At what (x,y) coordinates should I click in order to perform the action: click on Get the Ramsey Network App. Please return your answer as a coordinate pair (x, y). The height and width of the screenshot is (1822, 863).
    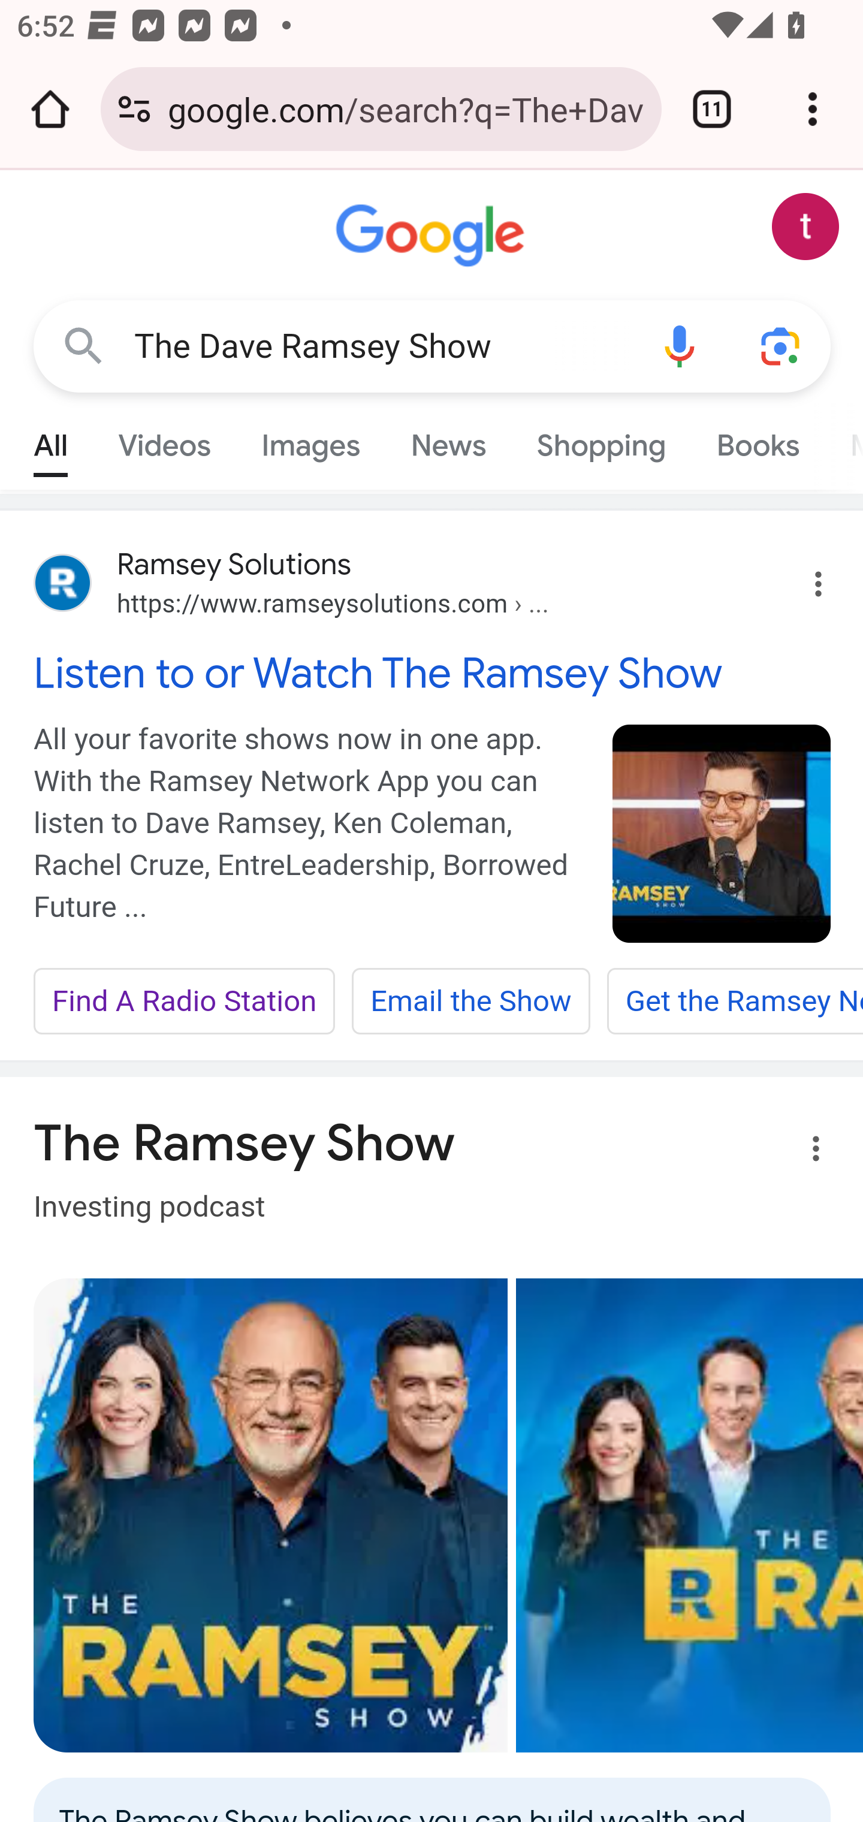
    Looking at the image, I should click on (734, 1002).